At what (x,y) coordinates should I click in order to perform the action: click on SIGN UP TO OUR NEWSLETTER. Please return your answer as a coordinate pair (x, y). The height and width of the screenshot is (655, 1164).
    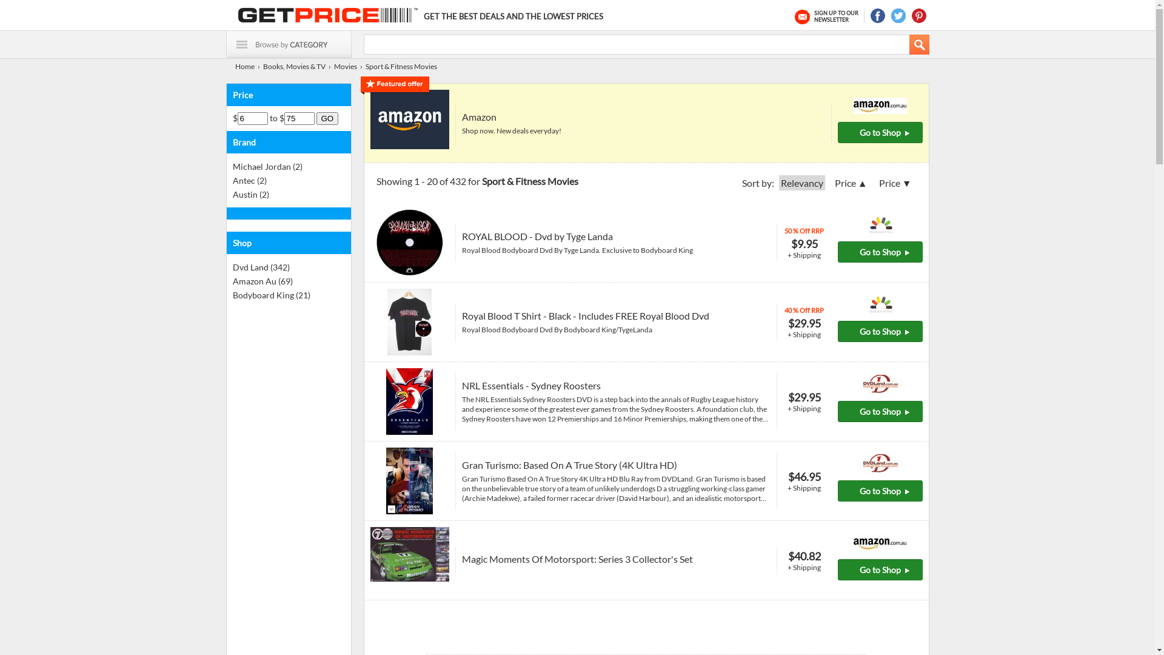
    Looking at the image, I should click on (829, 16).